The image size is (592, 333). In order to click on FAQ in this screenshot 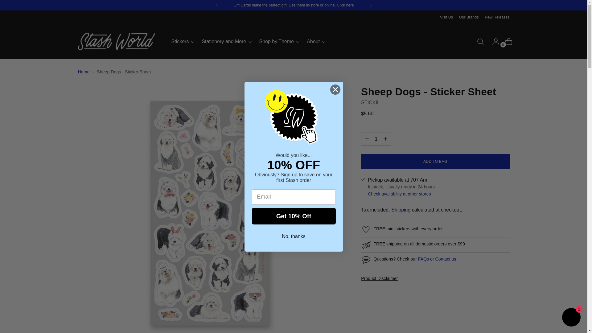, I will do `click(423, 259)`.